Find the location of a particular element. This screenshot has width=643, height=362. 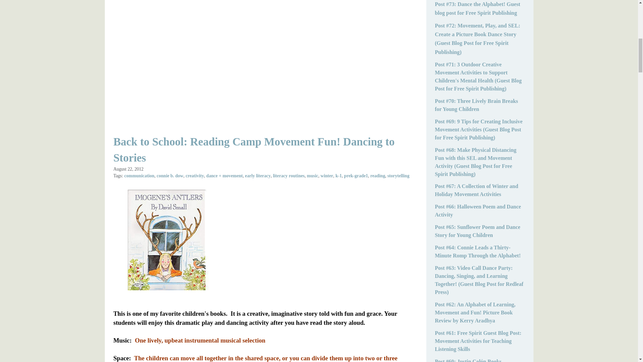

storytelling is located at coordinates (399, 176).